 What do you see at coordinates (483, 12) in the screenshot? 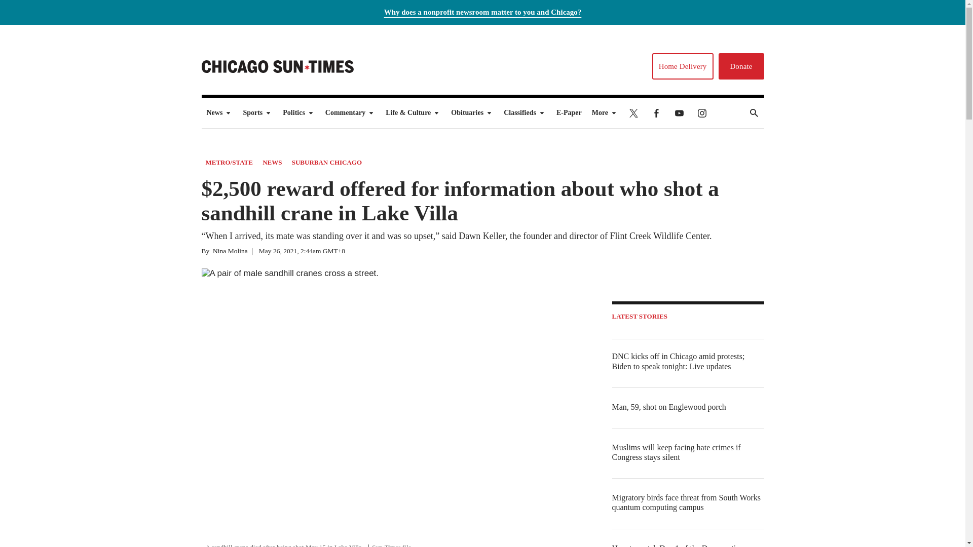
I see `Why does a nonprofit newsroom matter to you and Chicago?` at bounding box center [483, 12].